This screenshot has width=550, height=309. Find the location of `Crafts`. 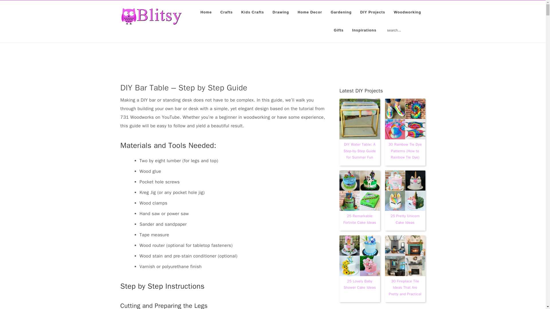

Crafts is located at coordinates (226, 12).